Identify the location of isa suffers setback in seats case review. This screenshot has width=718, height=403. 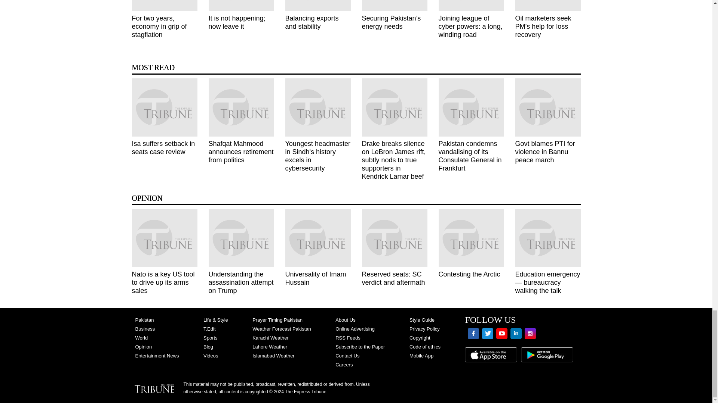
(164, 107).